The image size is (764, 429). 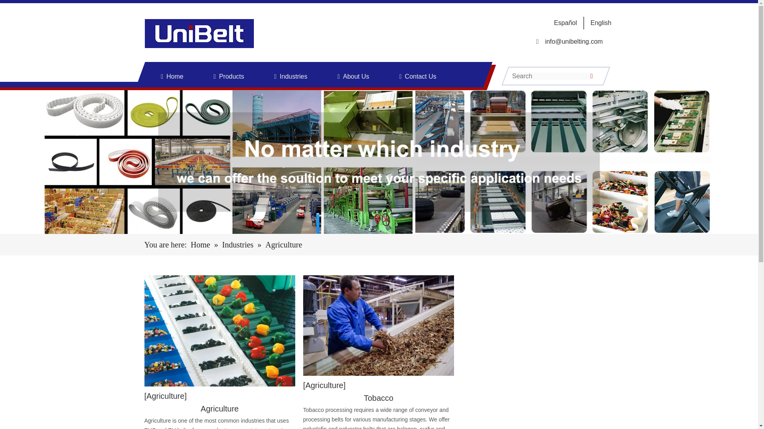 I want to click on Agriculture, so click(x=165, y=396).